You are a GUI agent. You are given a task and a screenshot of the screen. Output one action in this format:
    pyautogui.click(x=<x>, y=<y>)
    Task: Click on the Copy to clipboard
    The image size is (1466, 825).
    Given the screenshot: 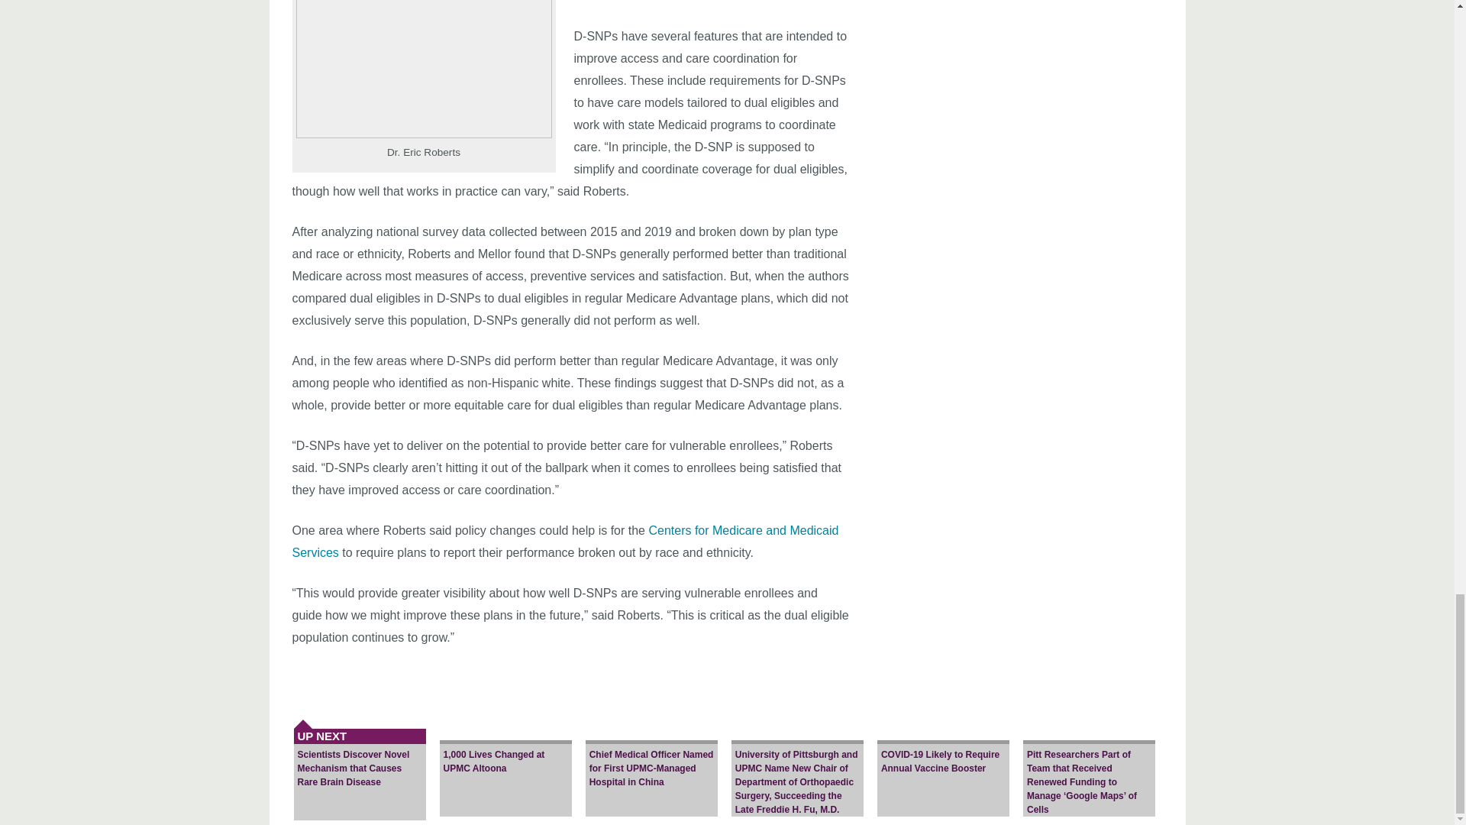 What is the action you would take?
    pyautogui.click(x=663, y=678)
    